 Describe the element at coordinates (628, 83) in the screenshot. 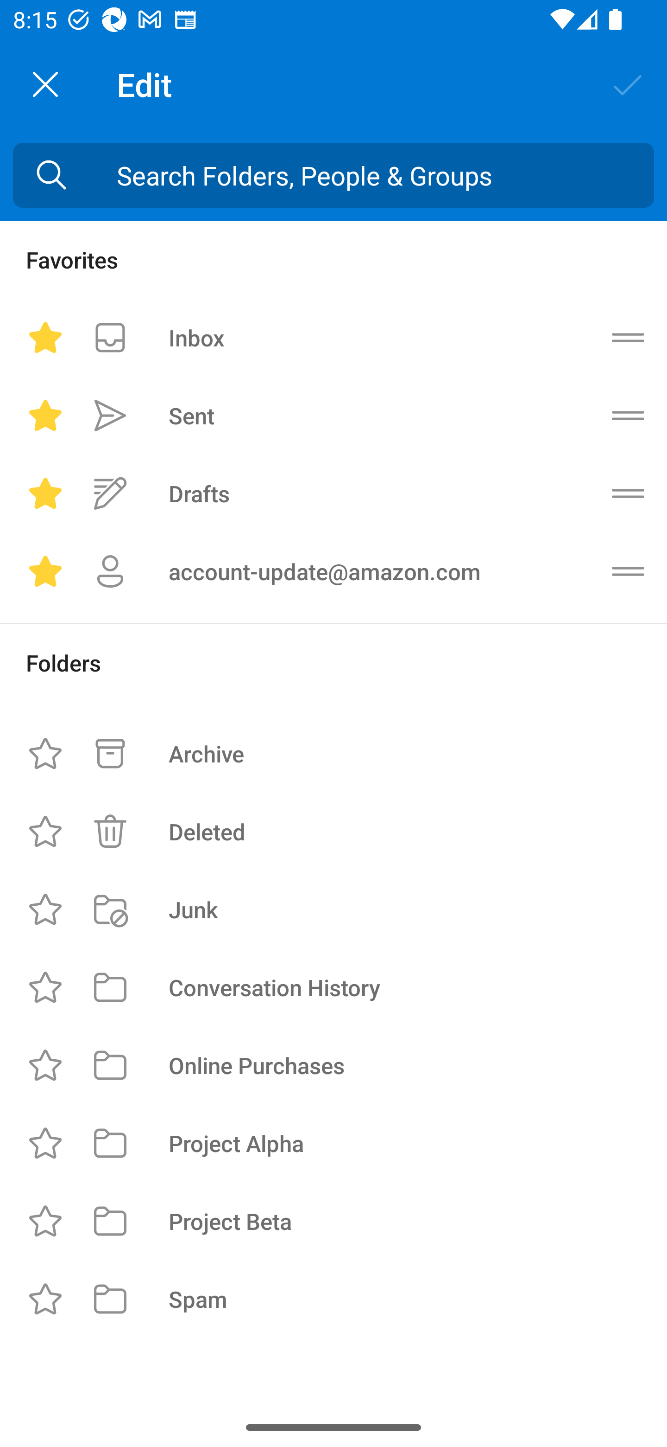

I see `Done` at that location.